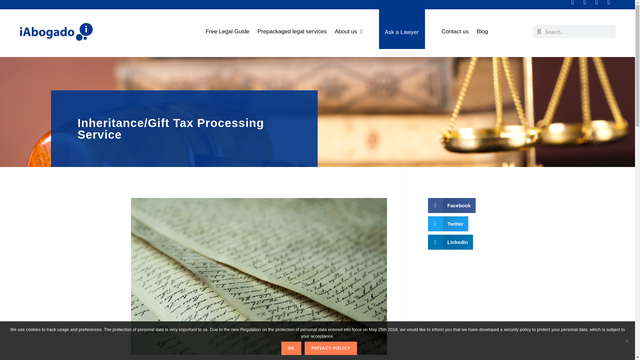 The height and width of the screenshot is (360, 640). What do you see at coordinates (402, 29) in the screenshot?
I see `Ask a Lawyer` at bounding box center [402, 29].